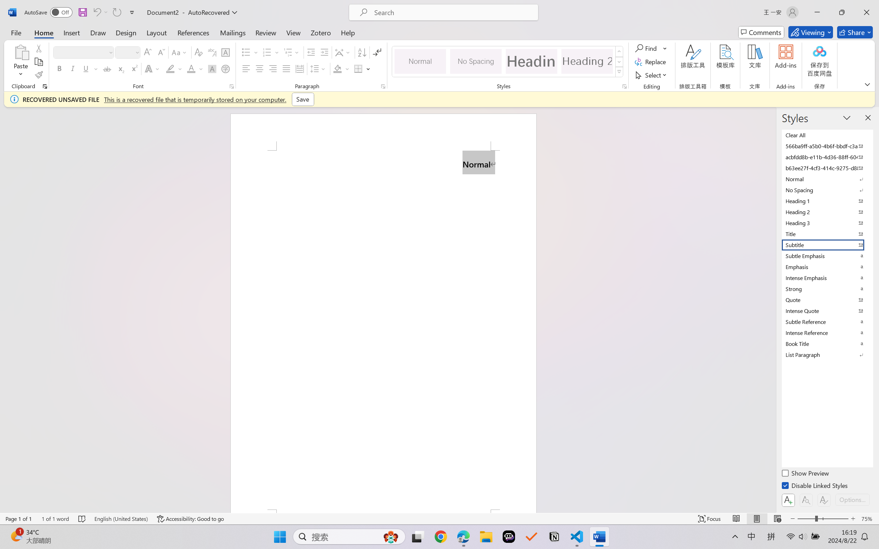  What do you see at coordinates (107, 69) in the screenshot?
I see `Strikethrough` at bounding box center [107, 69].